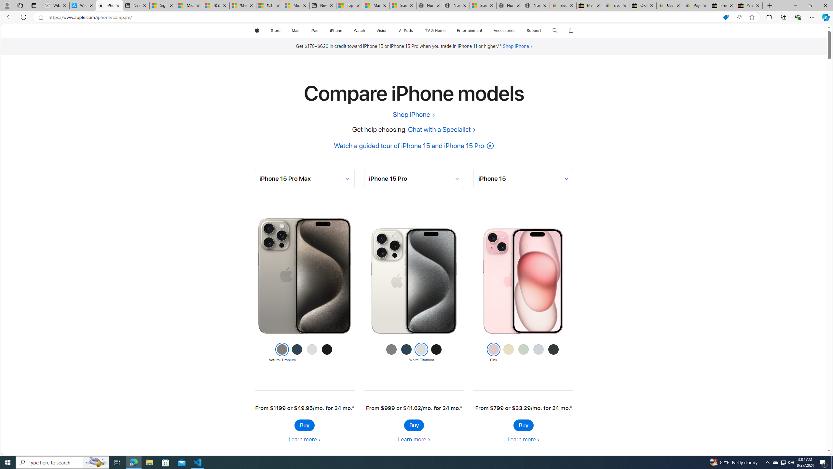 This screenshot has width=833, height=469. I want to click on TV & Home, so click(435, 31).